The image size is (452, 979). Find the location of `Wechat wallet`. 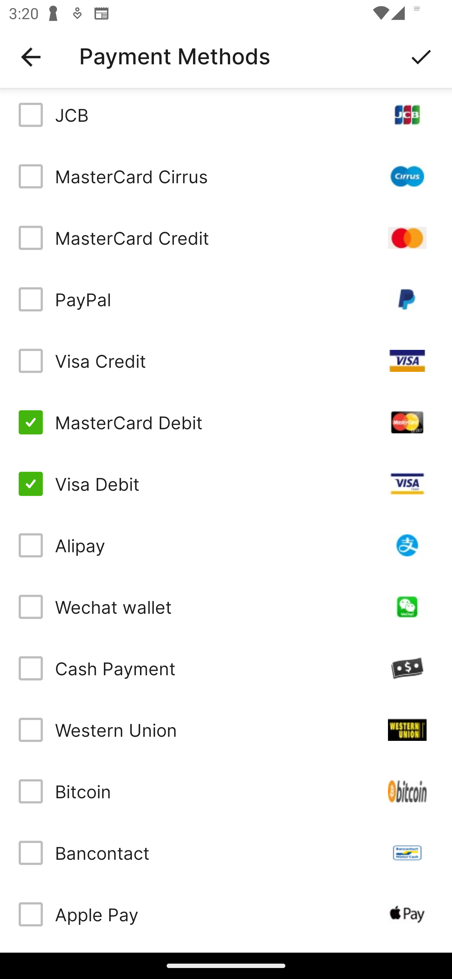

Wechat wallet is located at coordinates (226, 606).